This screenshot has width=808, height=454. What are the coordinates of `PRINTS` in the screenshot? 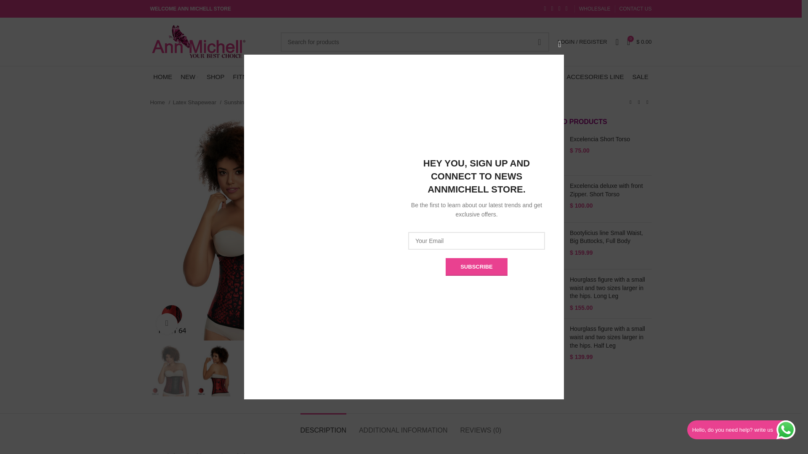 It's located at (356, 77).